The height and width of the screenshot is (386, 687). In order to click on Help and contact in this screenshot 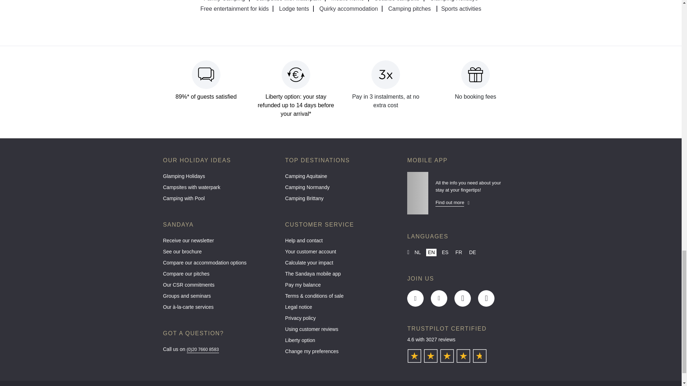, I will do `click(341, 242)`.